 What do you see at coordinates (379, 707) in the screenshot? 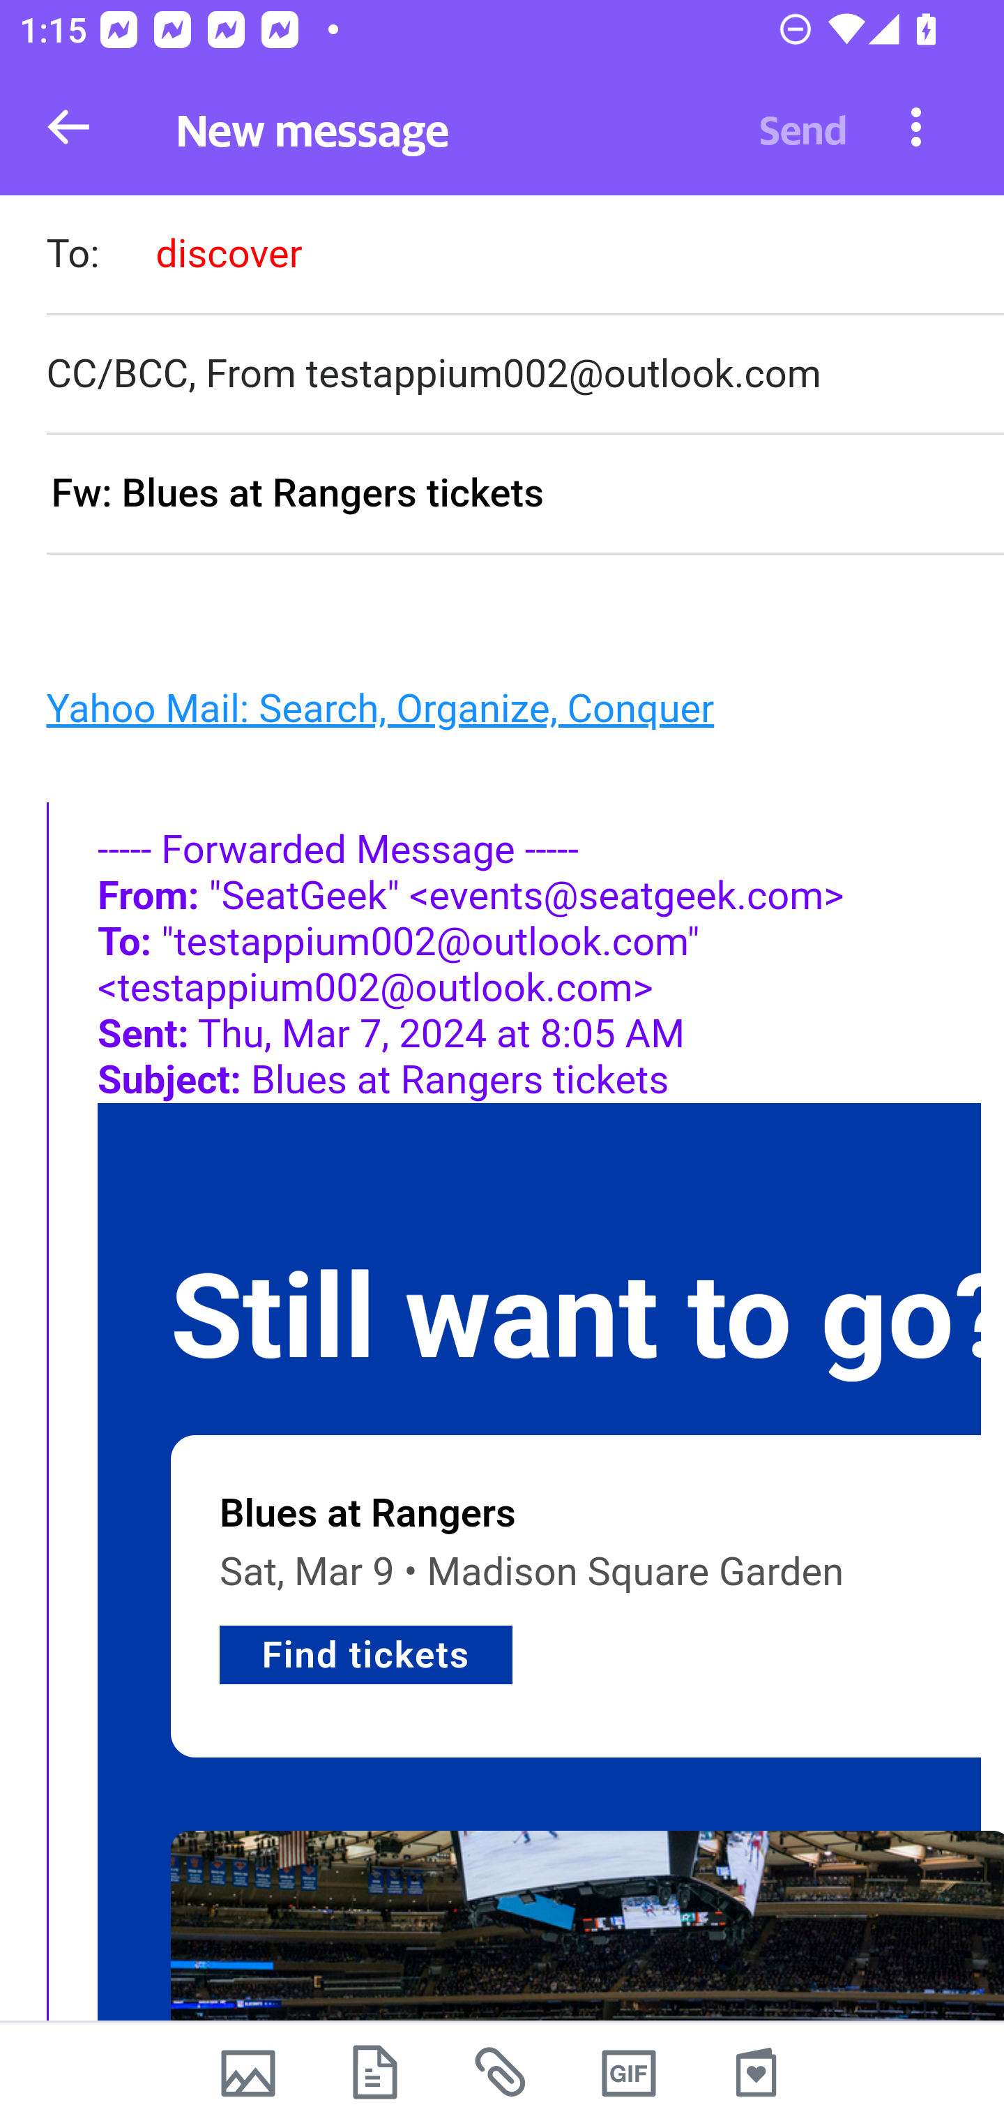
I see `Yahoo Mail: Search, Organize, Conquer` at bounding box center [379, 707].